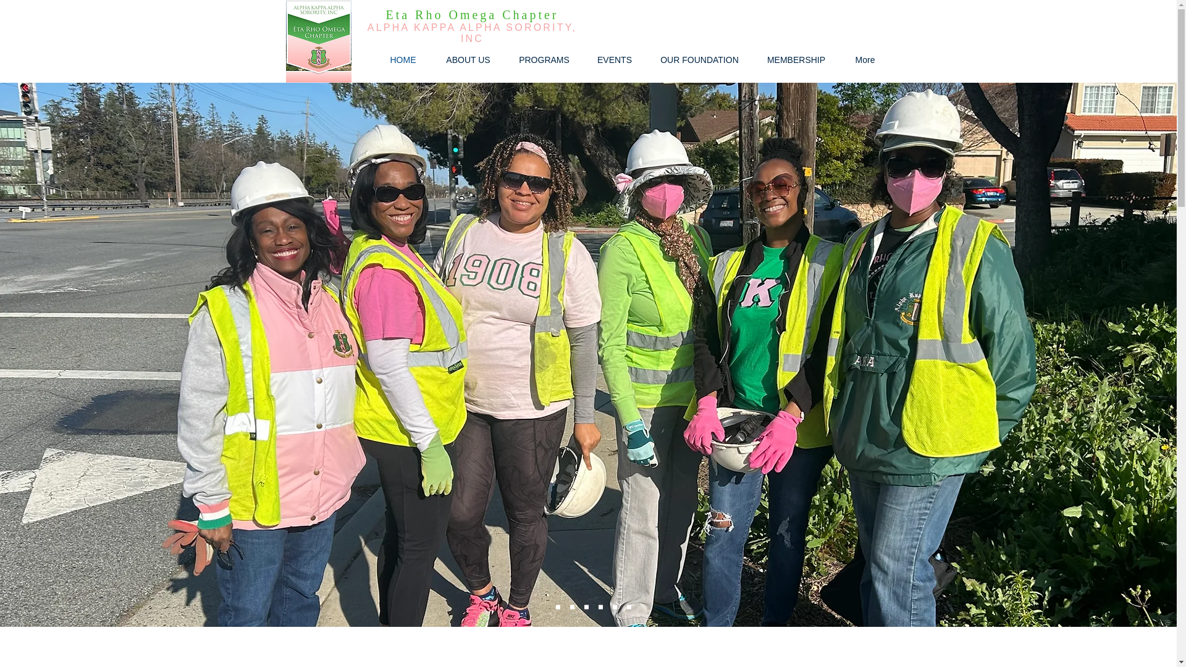 This screenshot has height=667, width=1186. What do you see at coordinates (699, 61) in the screenshot?
I see `OUR FOUNDATION` at bounding box center [699, 61].